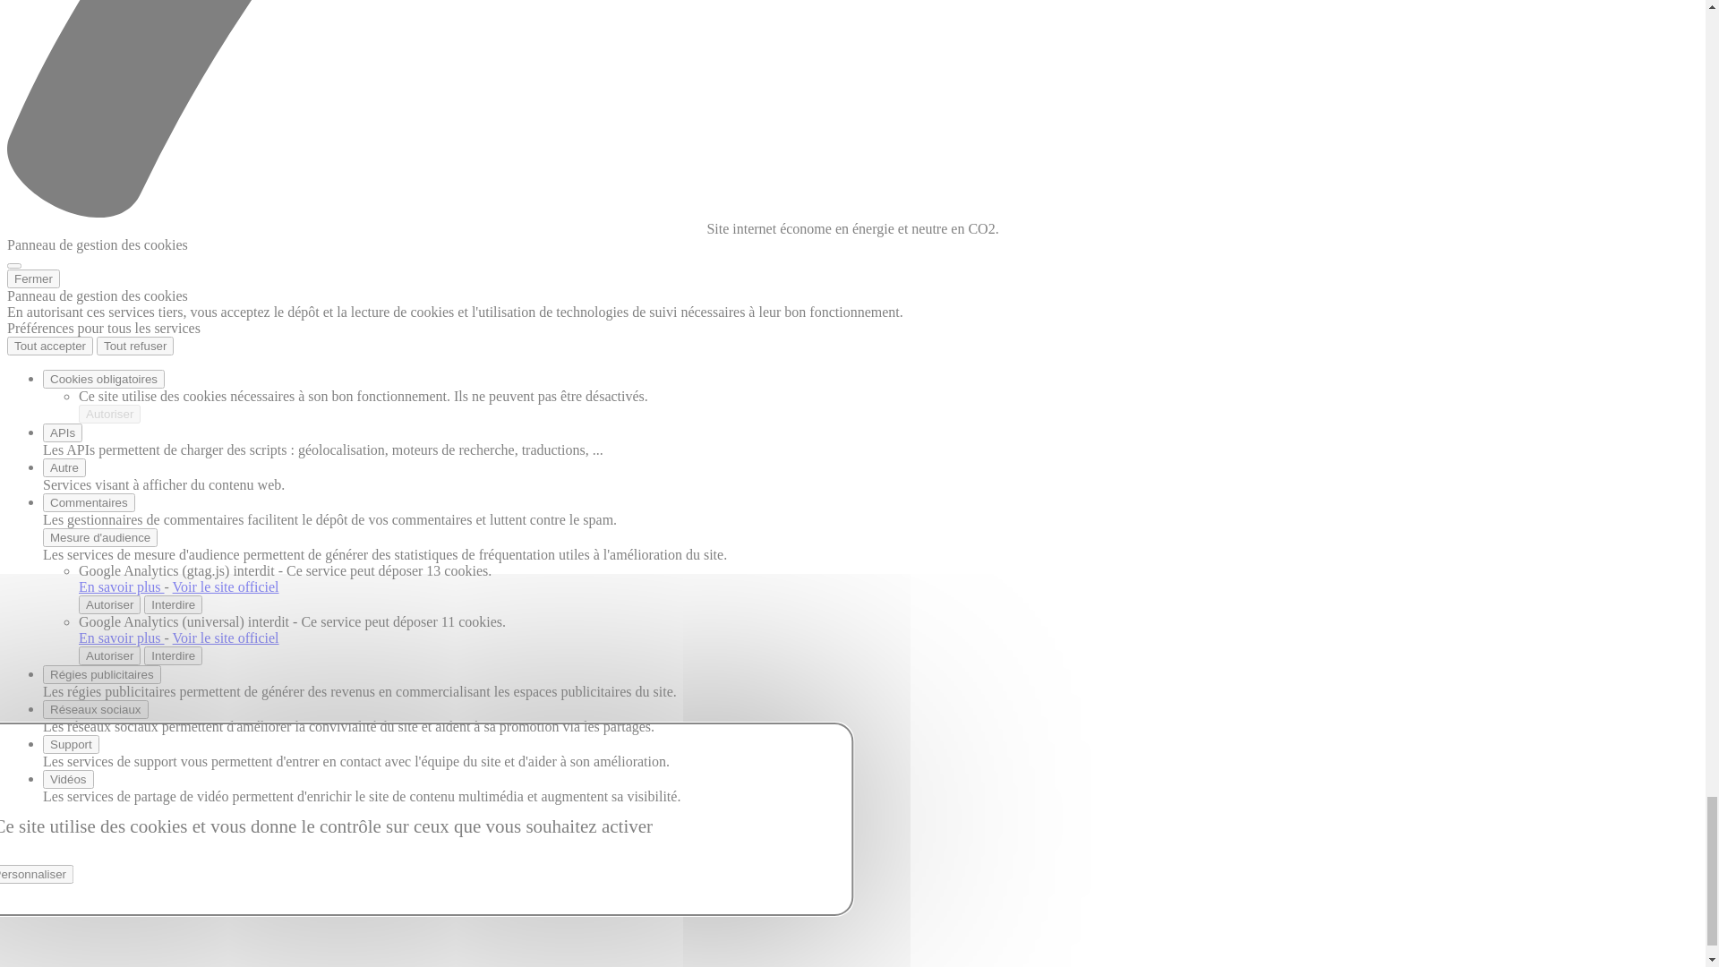  Describe the element at coordinates (52, 79) in the screenshot. I see `Contactez-nous` at that location.